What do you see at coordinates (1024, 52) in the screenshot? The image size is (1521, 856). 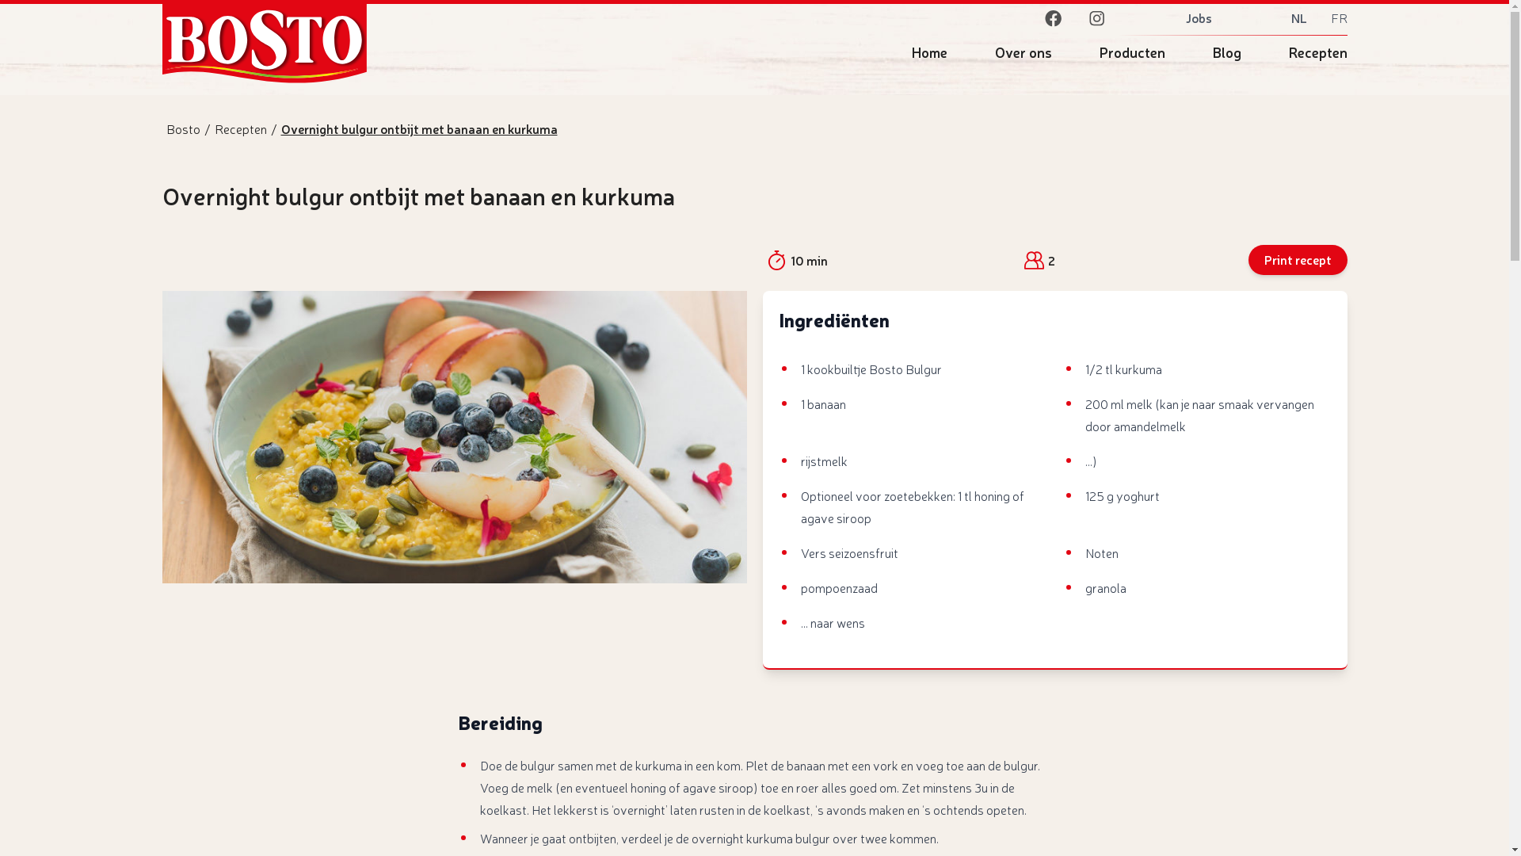 I see `Over ons` at bounding box center [1024, 52].